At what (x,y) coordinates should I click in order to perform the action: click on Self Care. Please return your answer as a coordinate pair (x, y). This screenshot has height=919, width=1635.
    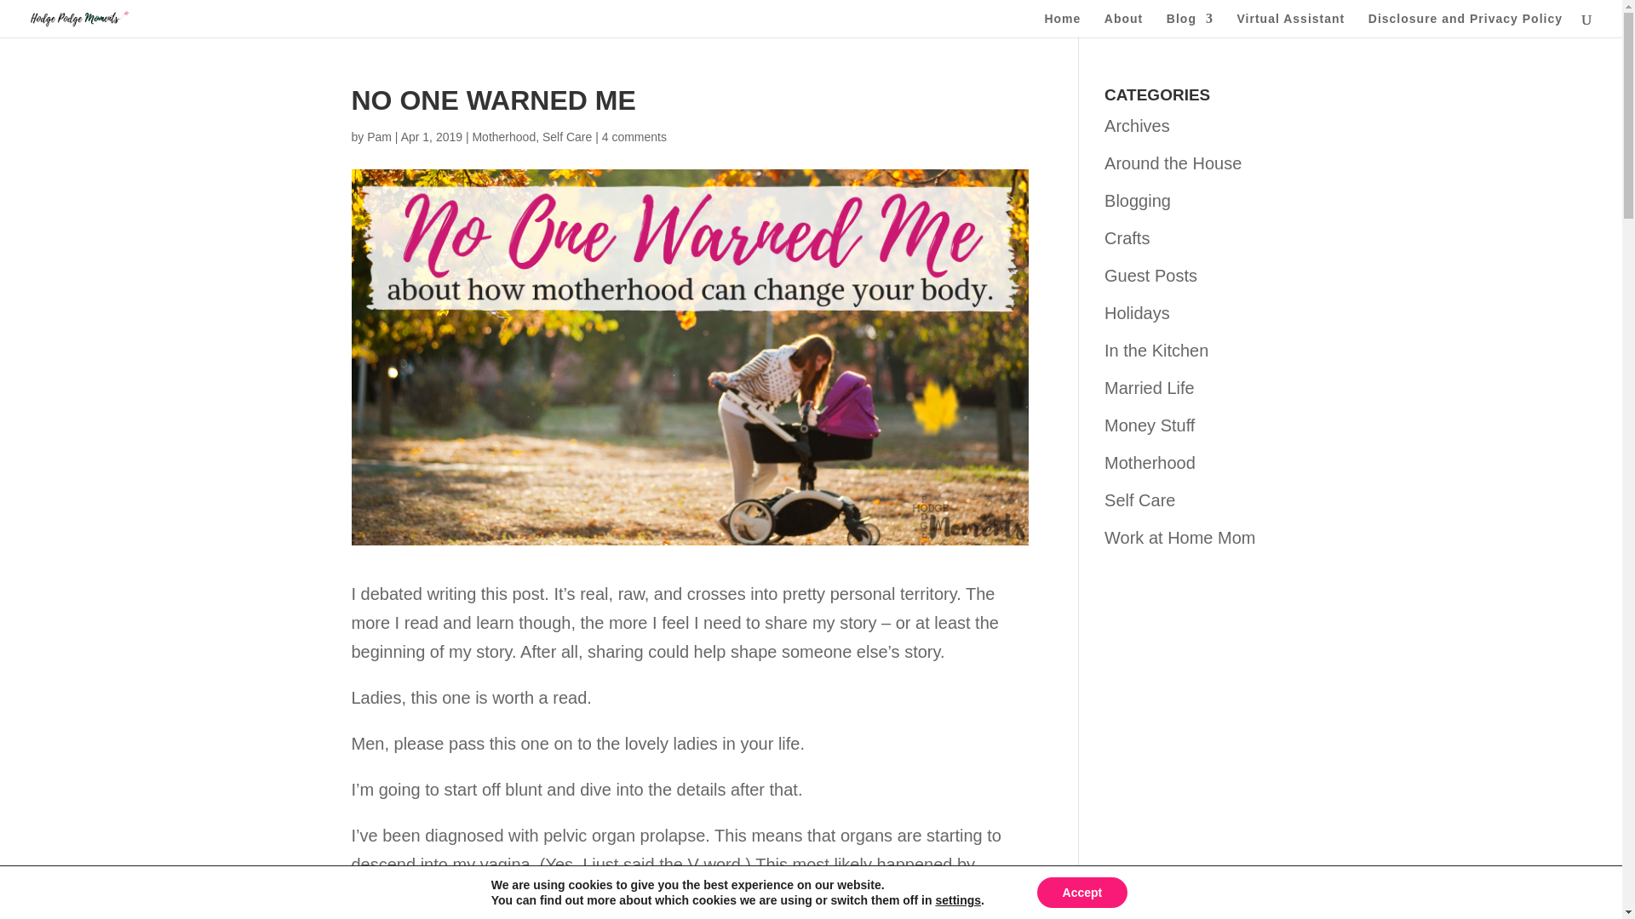
    Looking at the image, I should click on (567, 136).